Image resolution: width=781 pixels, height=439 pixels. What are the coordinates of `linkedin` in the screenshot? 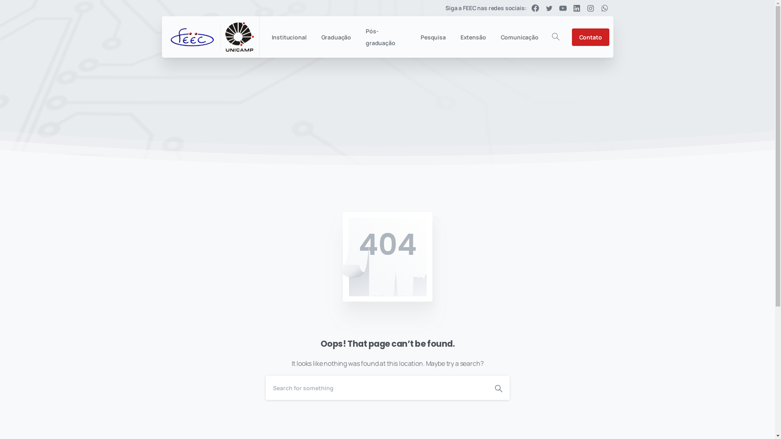 It's located at (577, 8).